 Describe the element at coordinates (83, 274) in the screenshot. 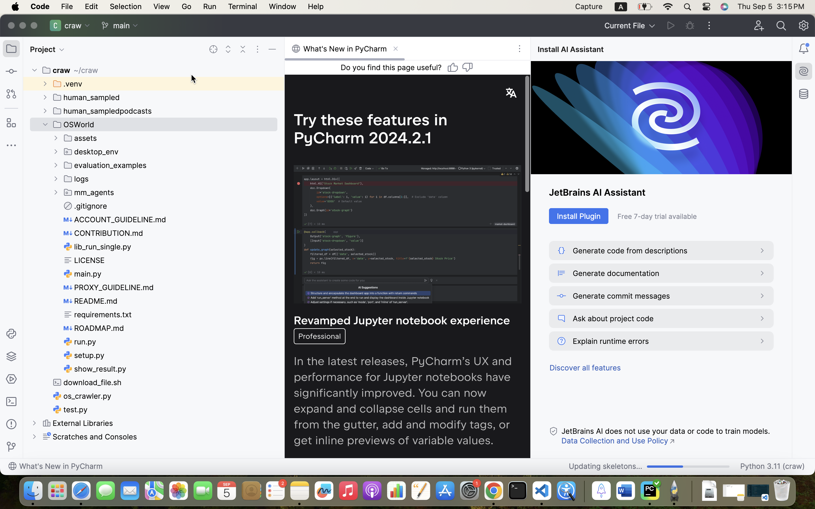

I see `main.py` at that location.